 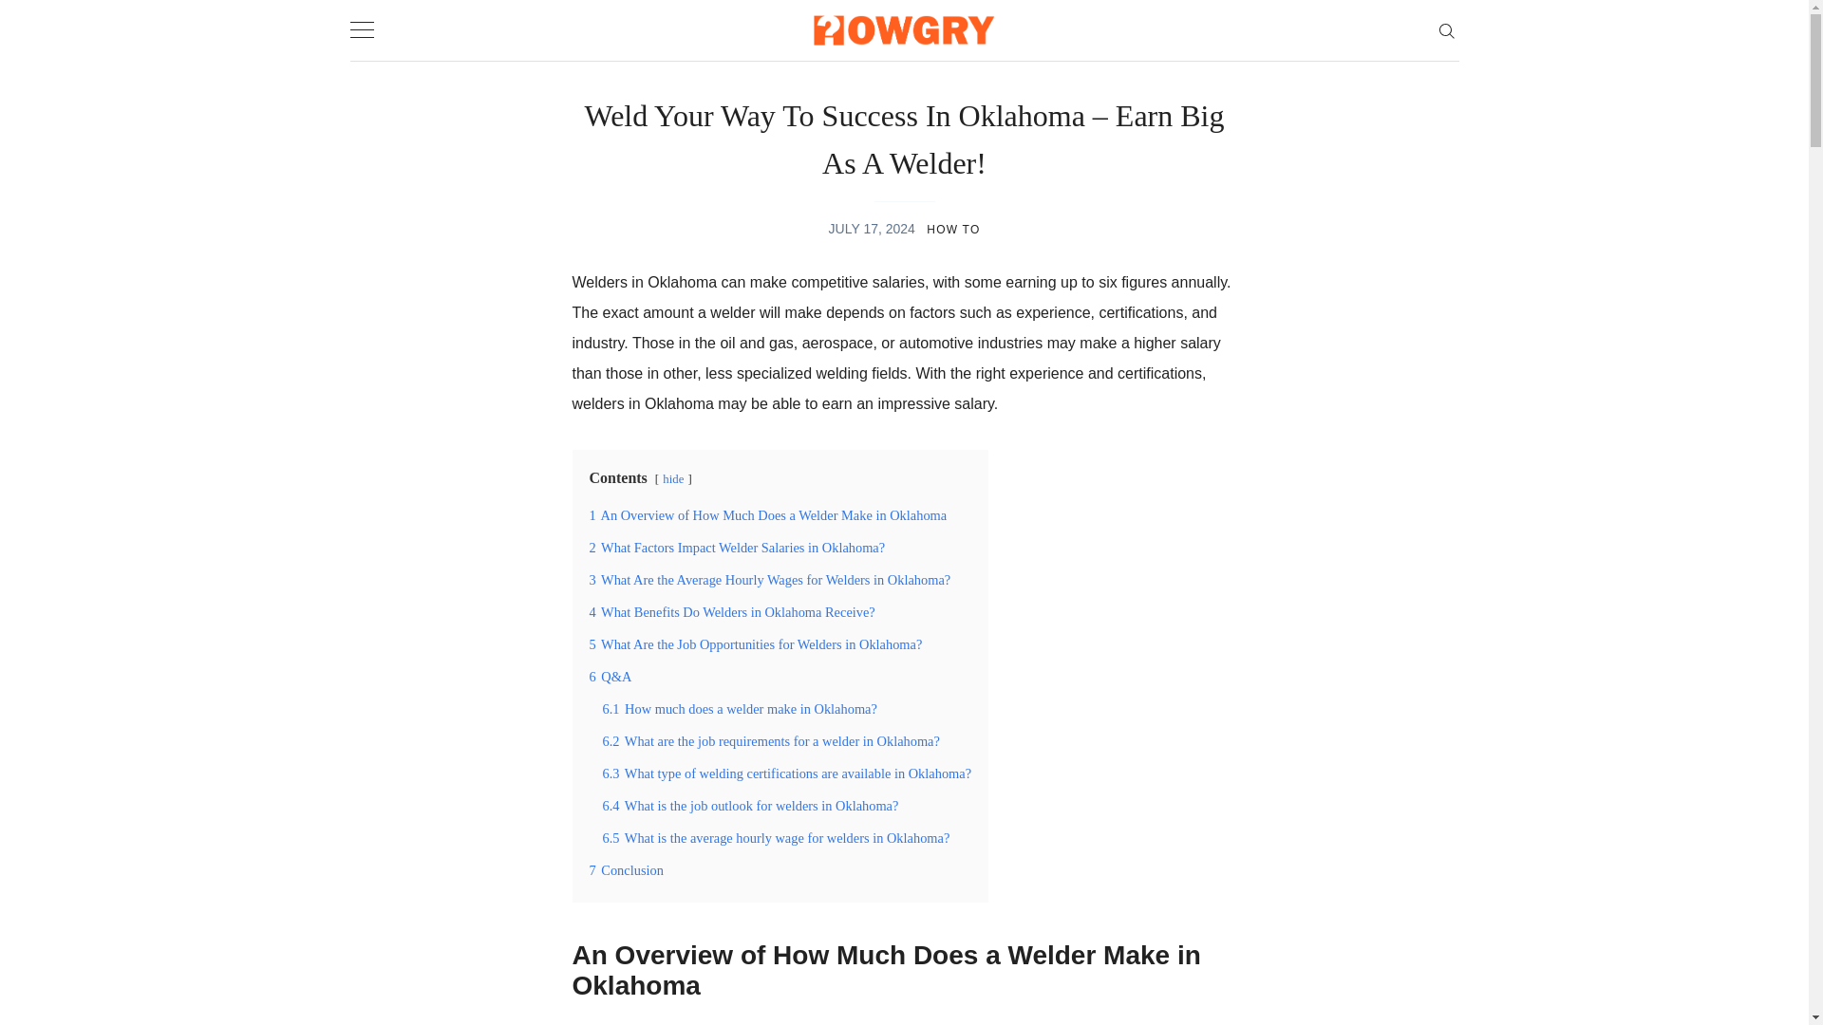 What do you see at coordinates (904, 1016) in the screenshot?
I see `Advertisement` at bounding box center [904, 1016].